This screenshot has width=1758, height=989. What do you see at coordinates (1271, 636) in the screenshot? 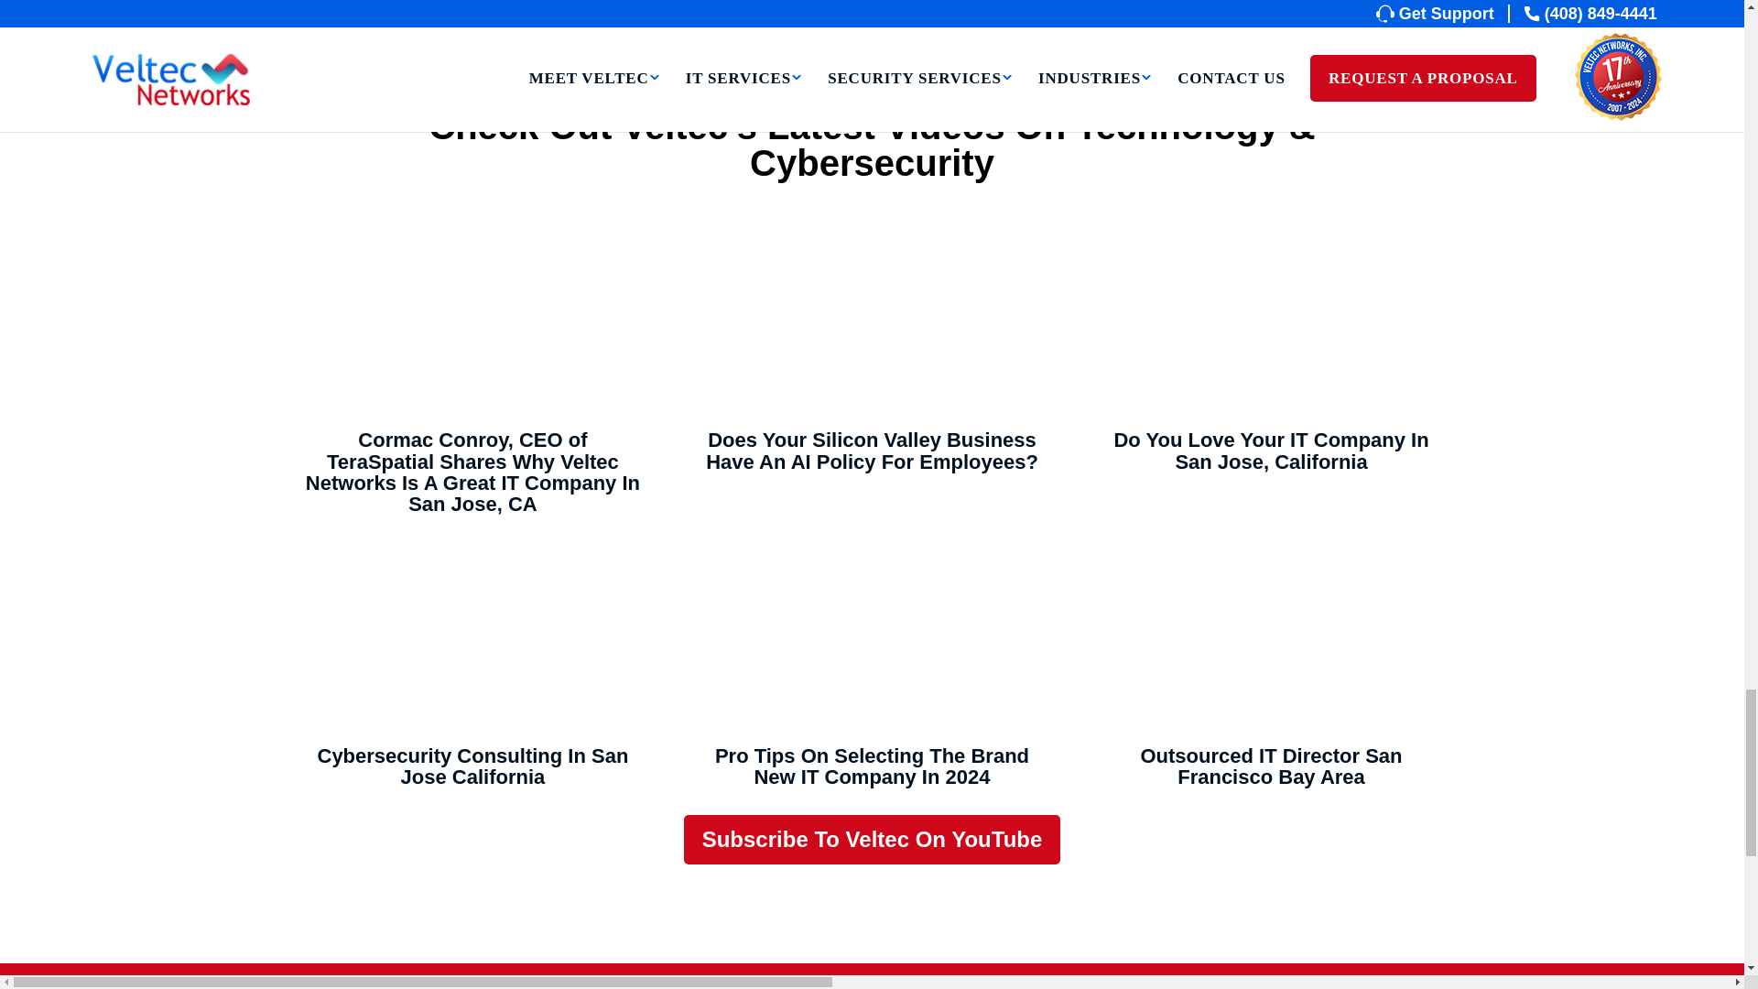
I see `Outsourced IT Director San Francisco Bay Area` at bounding box center [1271, 636].